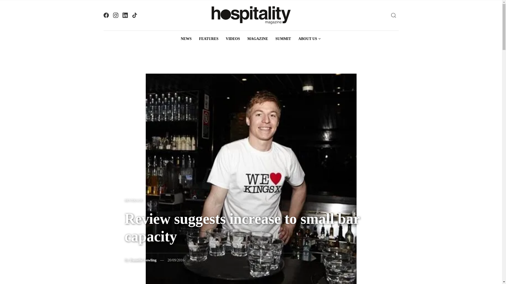  I want to click on BEVERAGE, so click(133, 200).